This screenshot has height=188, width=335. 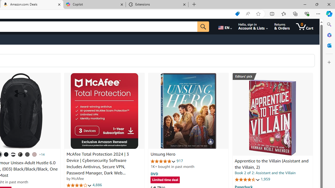 What do you see at coordinates (305, 27) in the screenshot?
I see `0 items in cart` at bounding box center [305, 27].